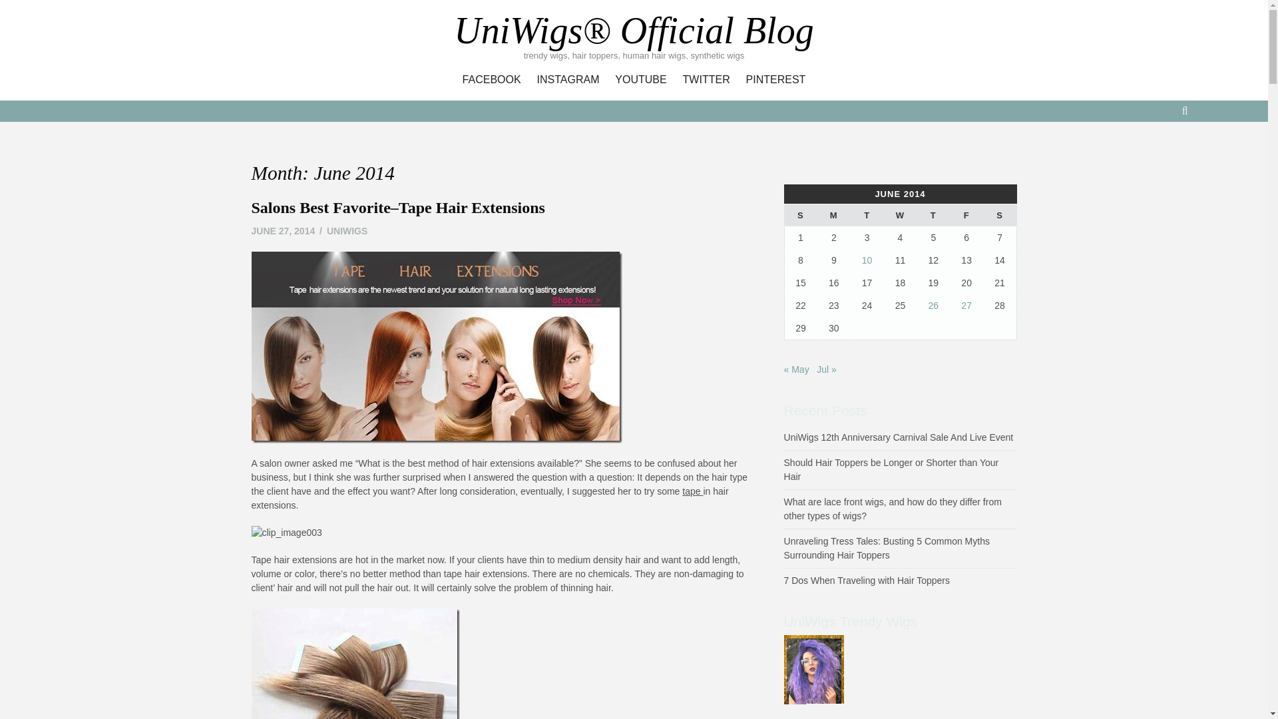  What do you see at coordinates (642, 109) in the screenshot?
I see `Search` at bounding box center [642, 109].